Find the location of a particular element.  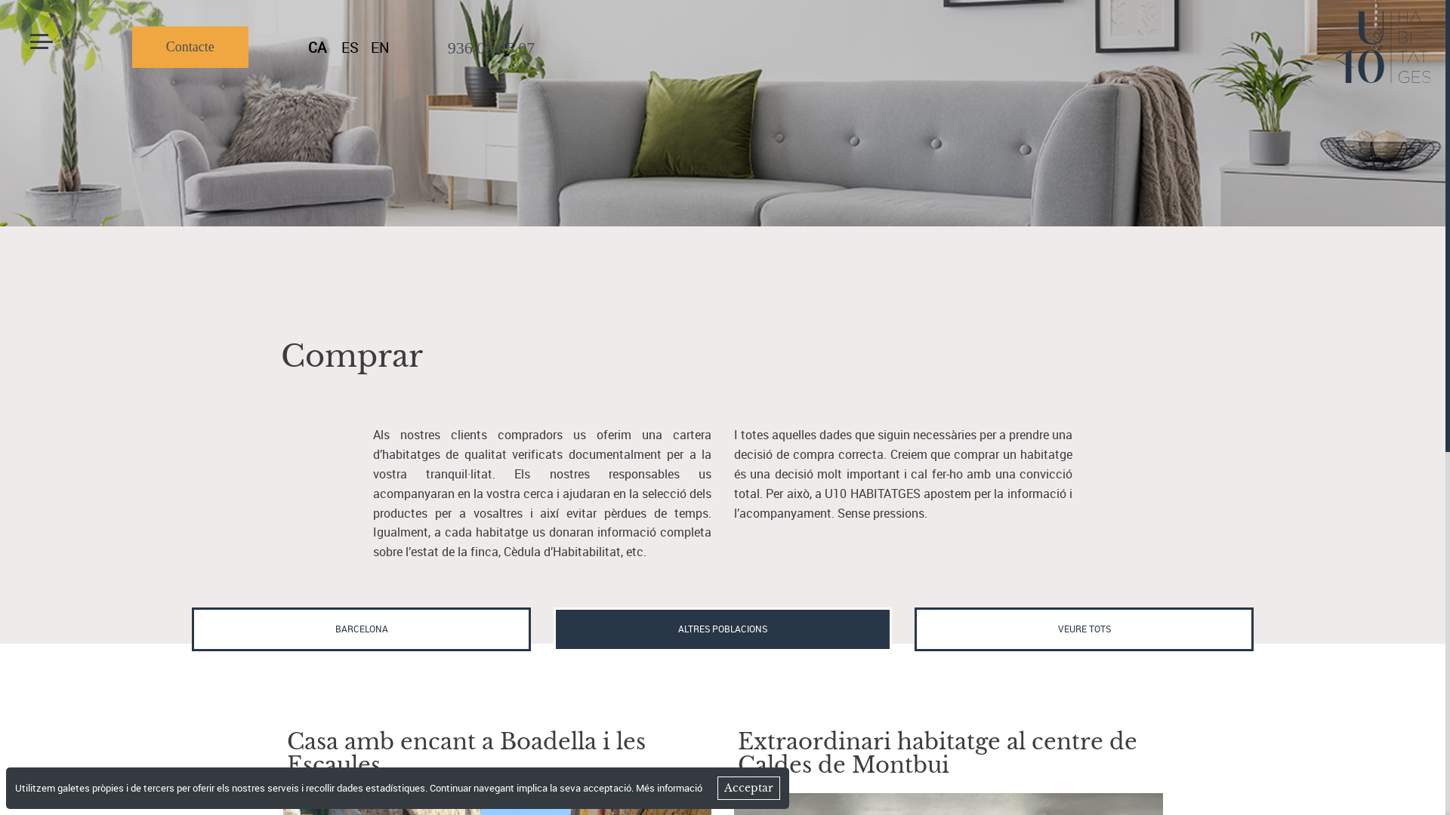

Contacte is located at coordinates (190, 47).